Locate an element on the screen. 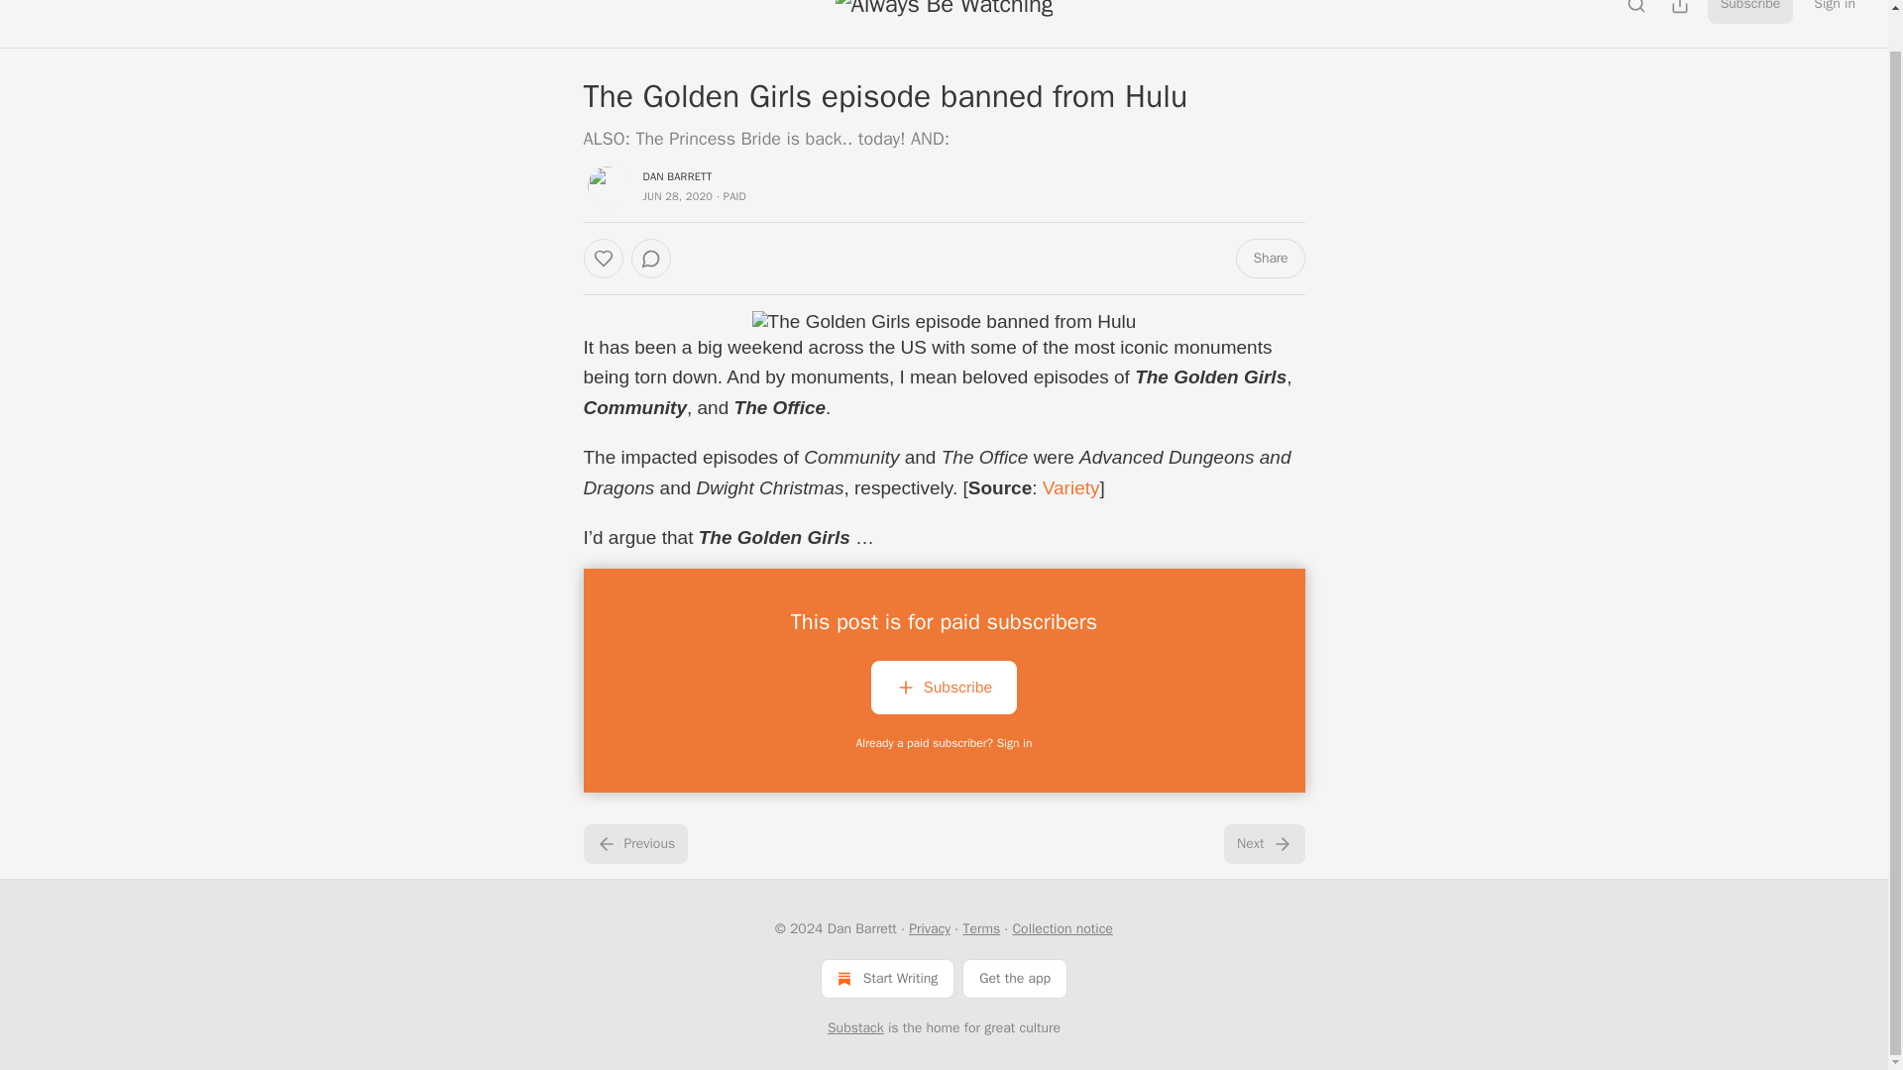 The width and height of the screenshot is (1903, 1070). Subscribe is located at coordinates (1750, 12).